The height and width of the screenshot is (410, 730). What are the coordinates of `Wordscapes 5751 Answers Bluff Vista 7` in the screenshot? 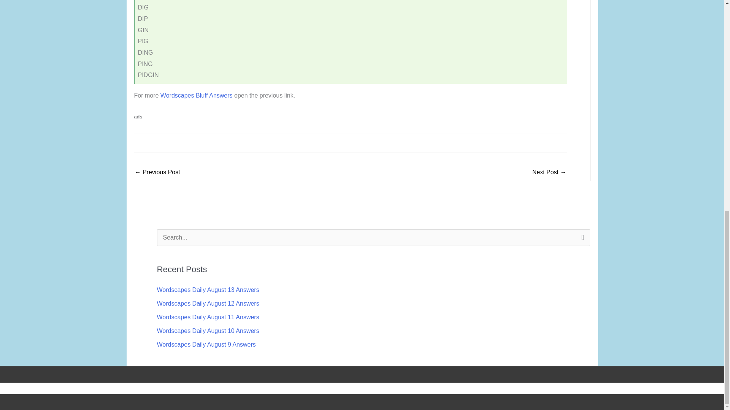 It's located at (549, 173).